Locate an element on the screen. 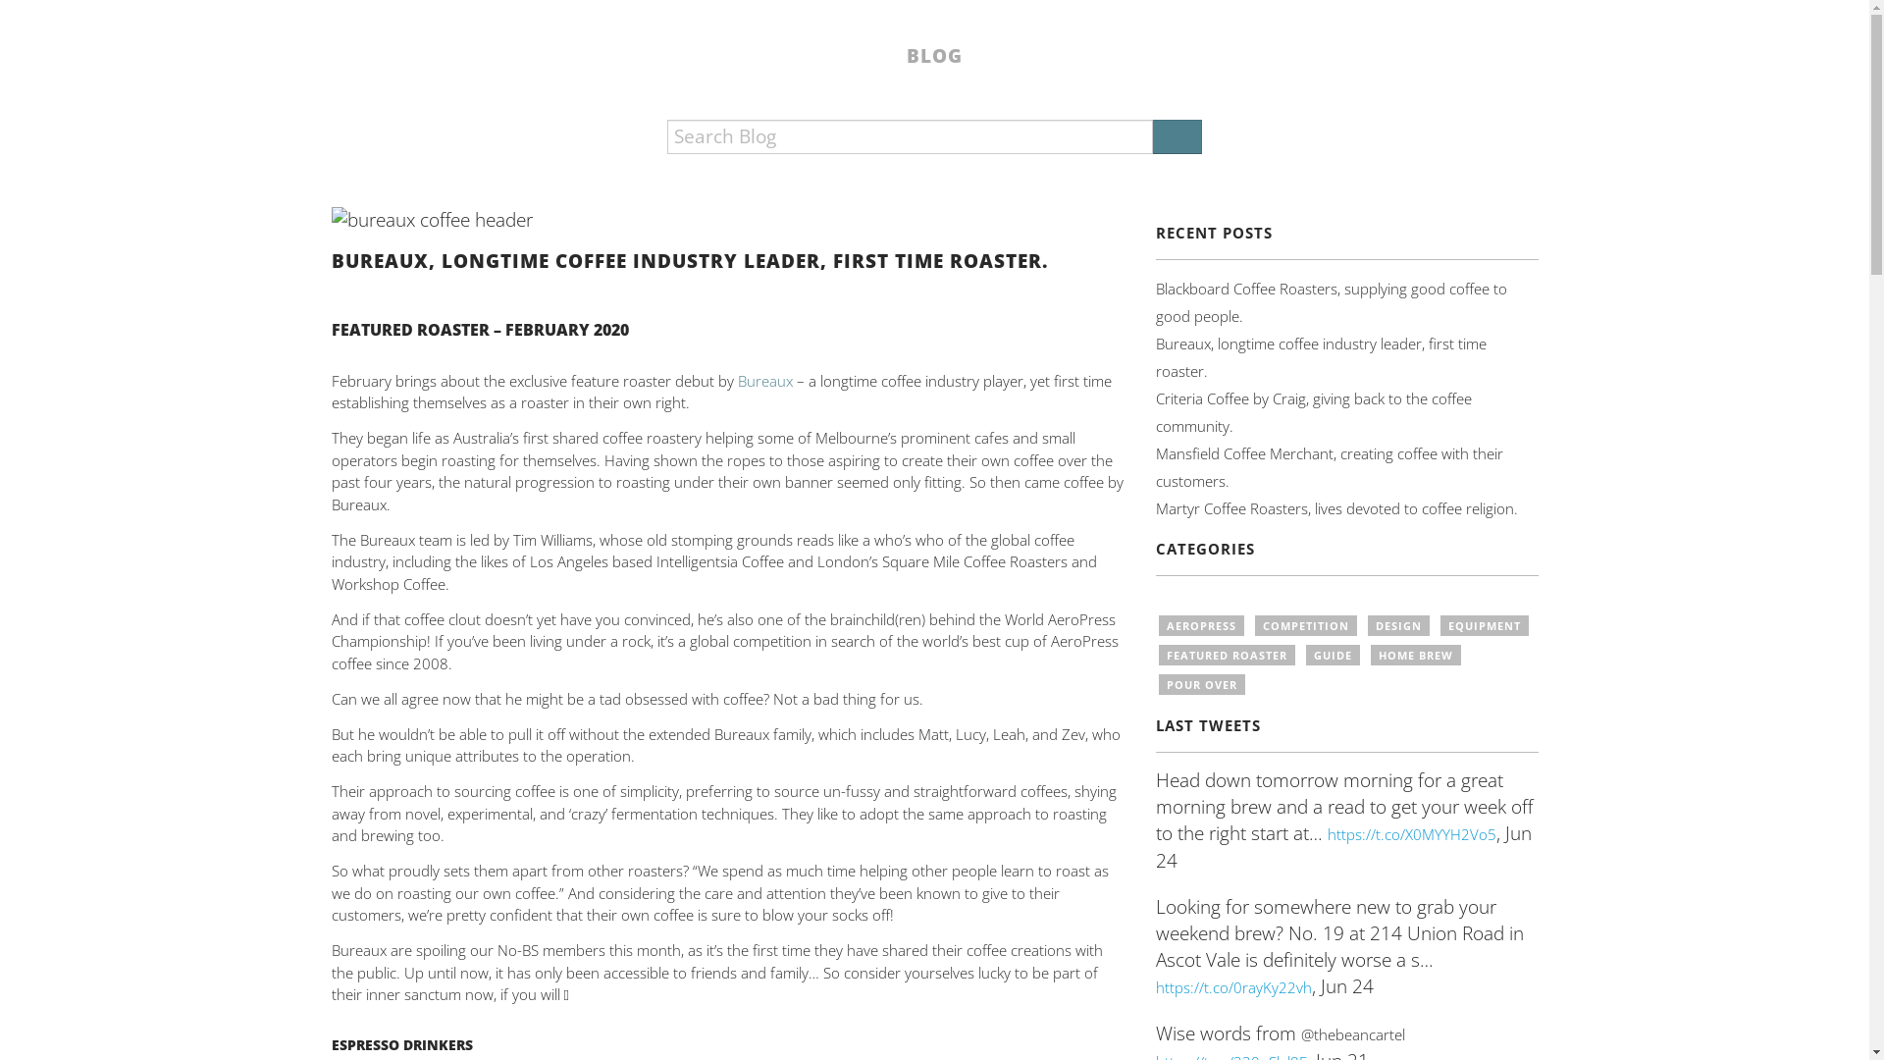 This screenshot has width=1884, height=1060. @thebeancartel is located at coordinates (1353, 1034).